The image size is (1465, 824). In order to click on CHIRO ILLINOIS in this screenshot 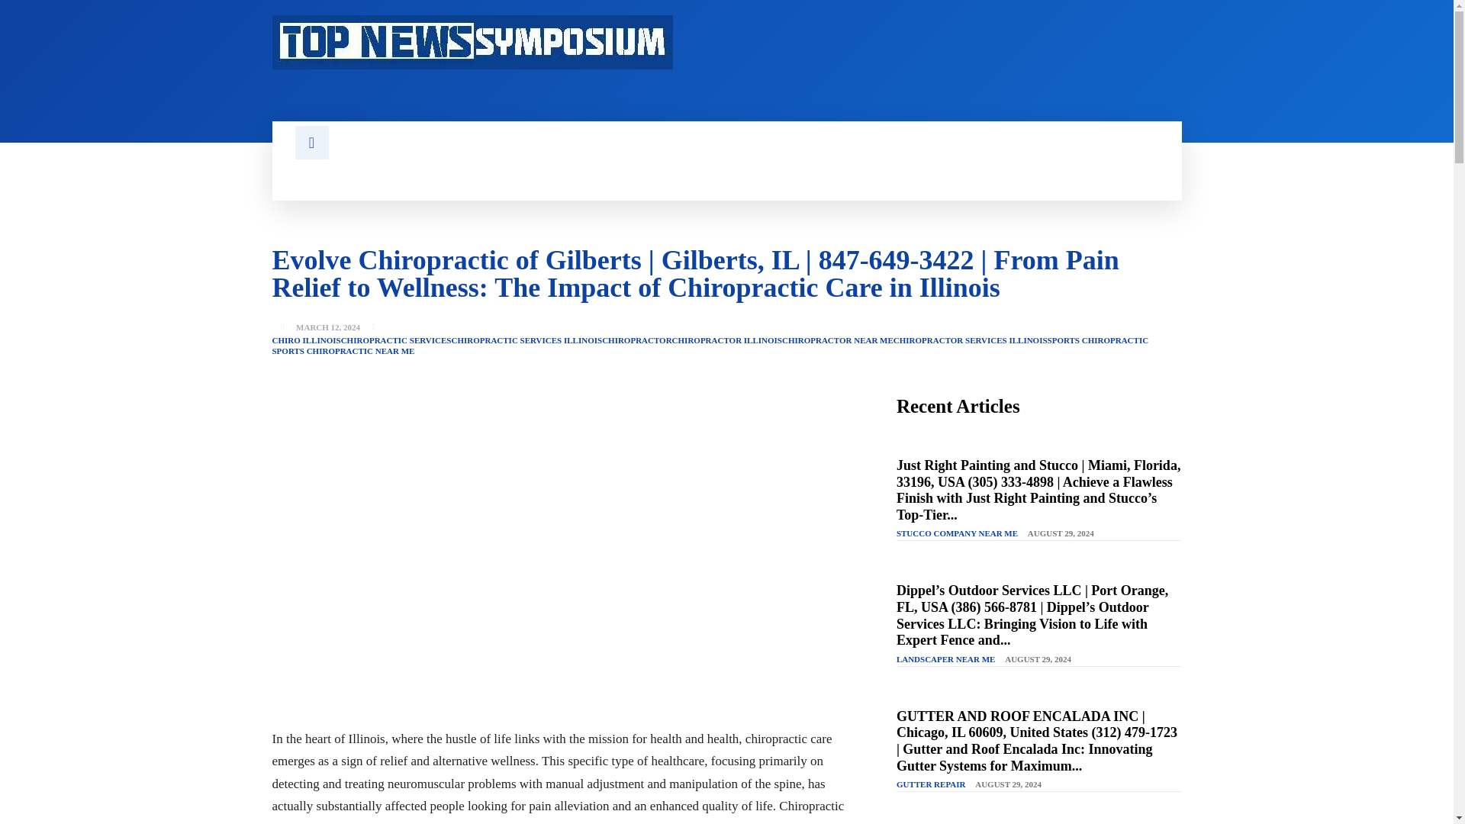, I will do `click(305, 340)`.